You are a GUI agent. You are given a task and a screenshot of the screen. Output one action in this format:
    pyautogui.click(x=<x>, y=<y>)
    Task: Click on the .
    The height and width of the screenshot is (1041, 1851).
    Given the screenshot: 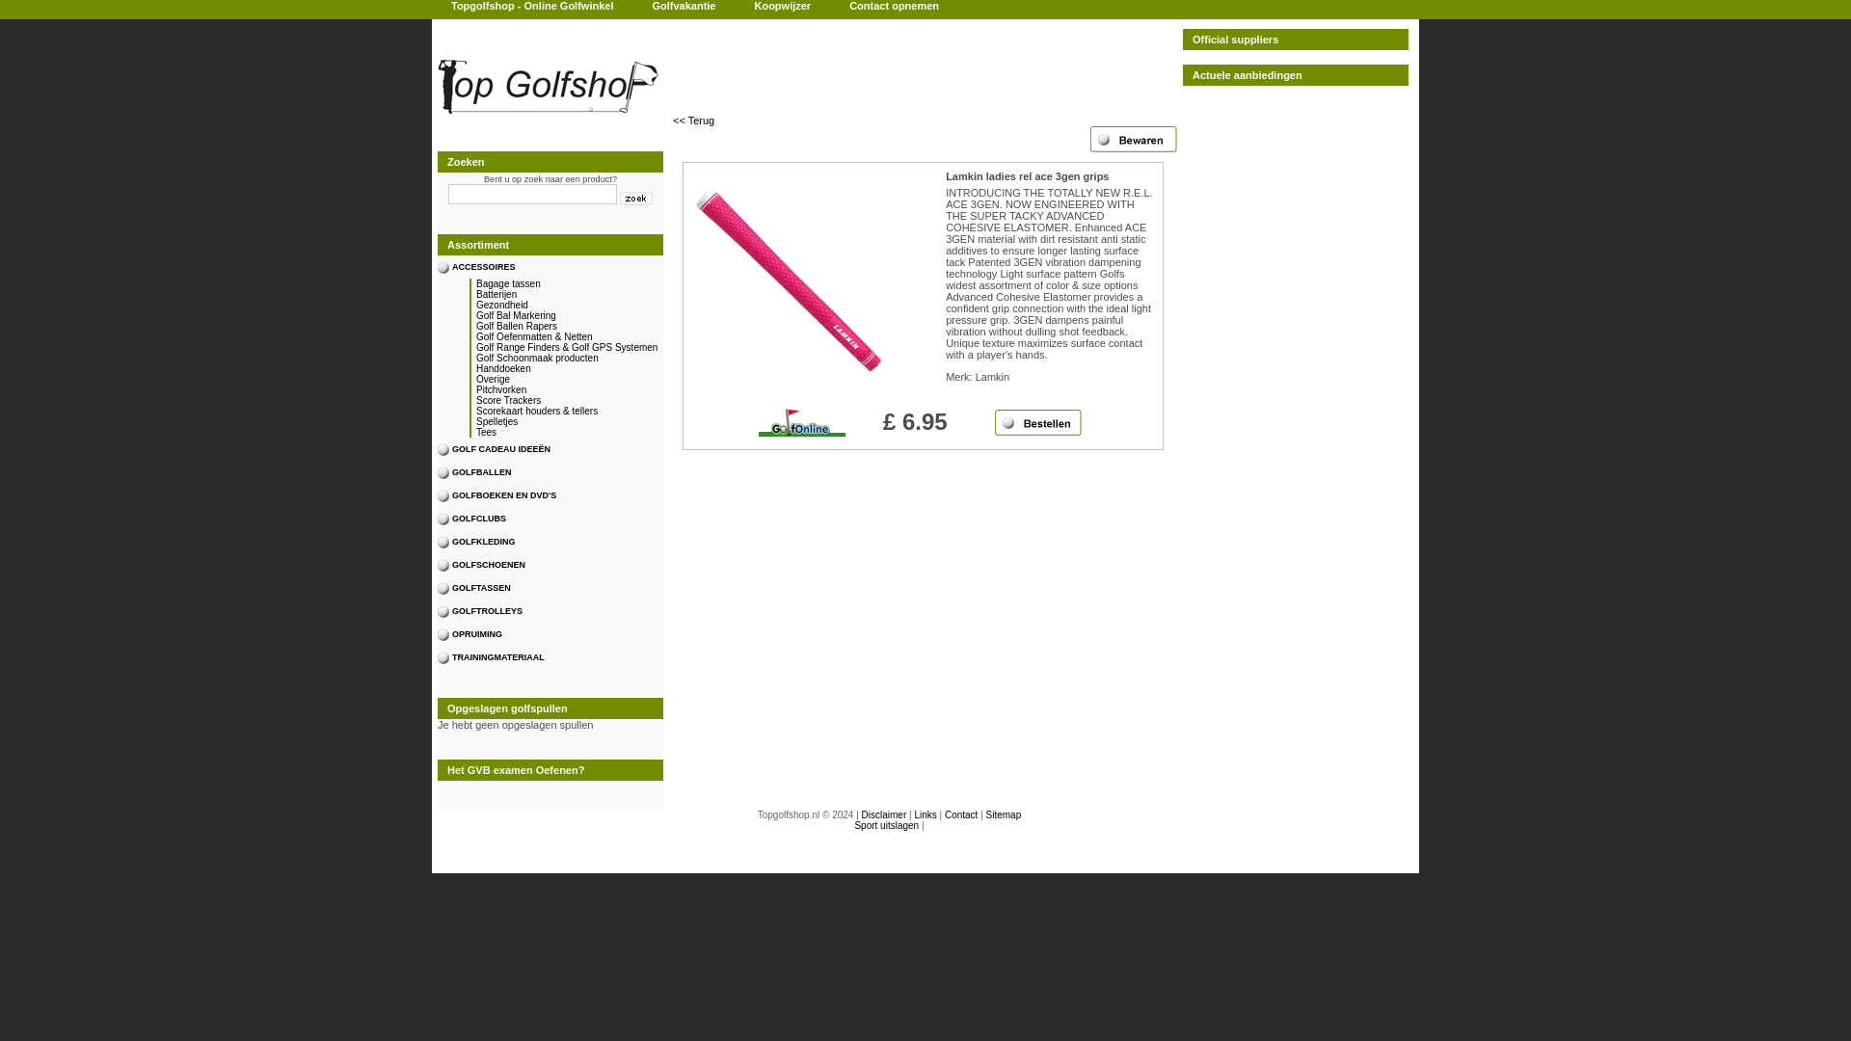 What is the action you would take?
    pyautogui.click(x=636, y=198)
    